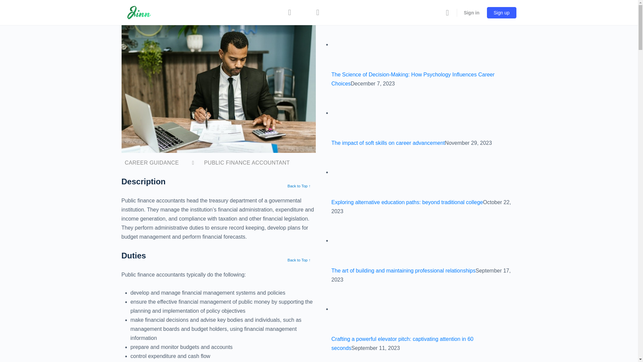  What do you see at coordinates (501, 13) in the screenshot?
I see `Sign up` at bounding box center [501, 13].